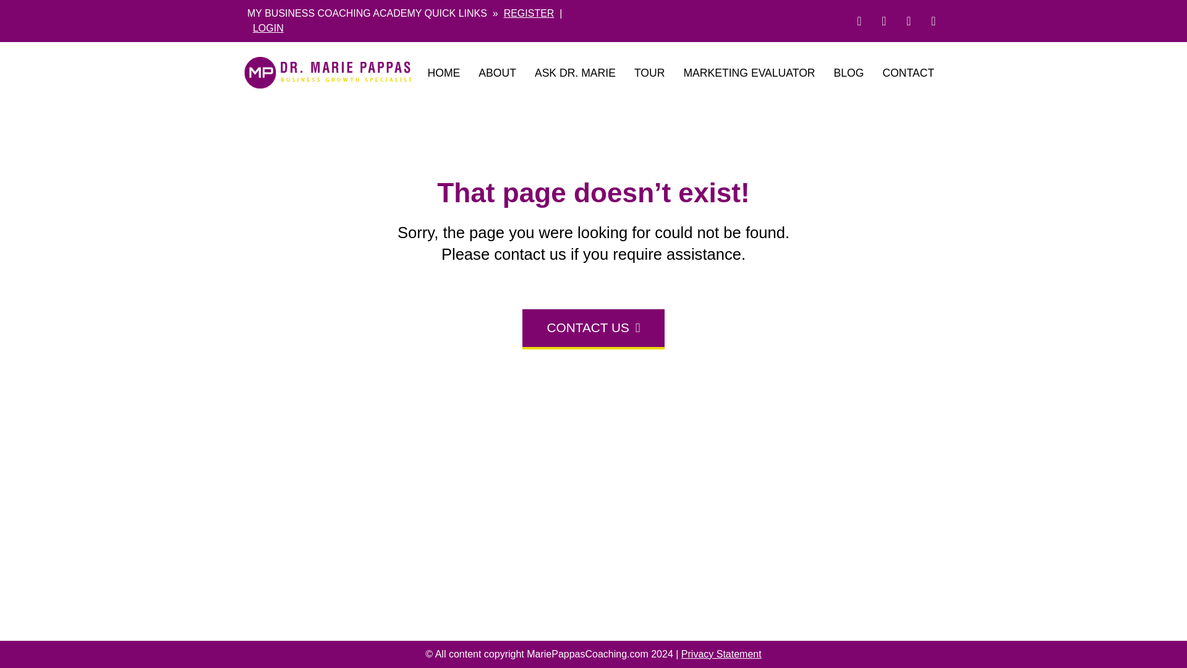 Image resolution: width=1187 pixels, height=668 pixels. Describe the element at coordinates (268, 28) in the screenshot. I see `LOGIN` at that location.